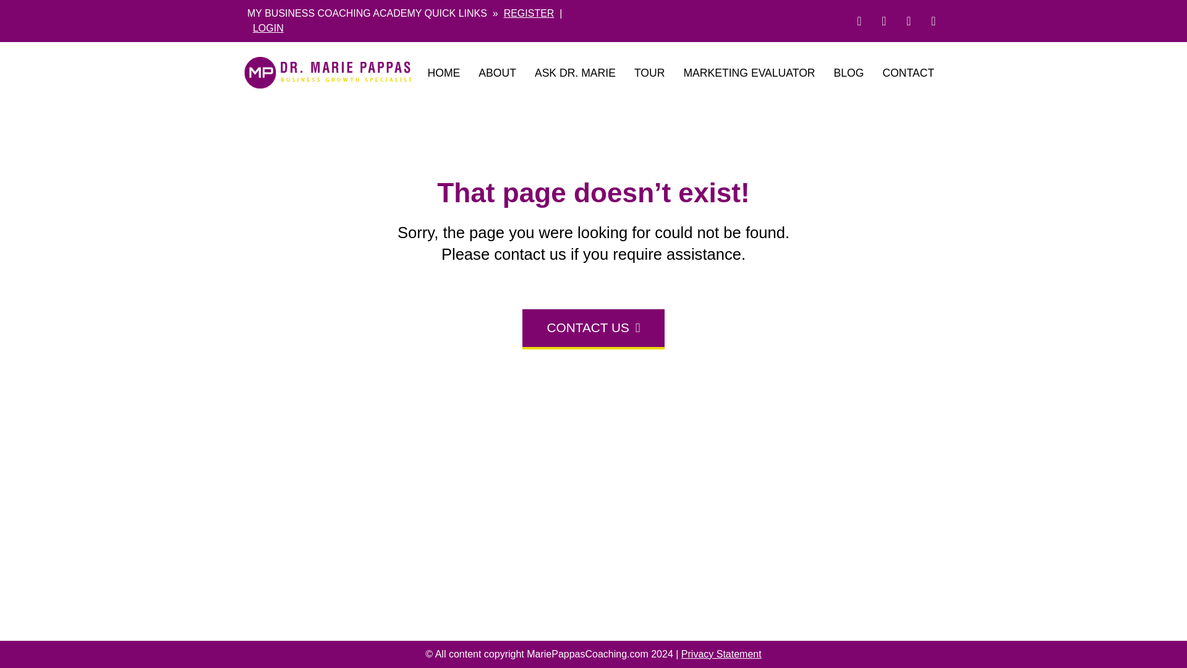 Image resolution: width=1187 pixels, height=668 pixels. Describe the element at coordinates (268, 28) in the screenshot. I see `LOGIN` at that location.